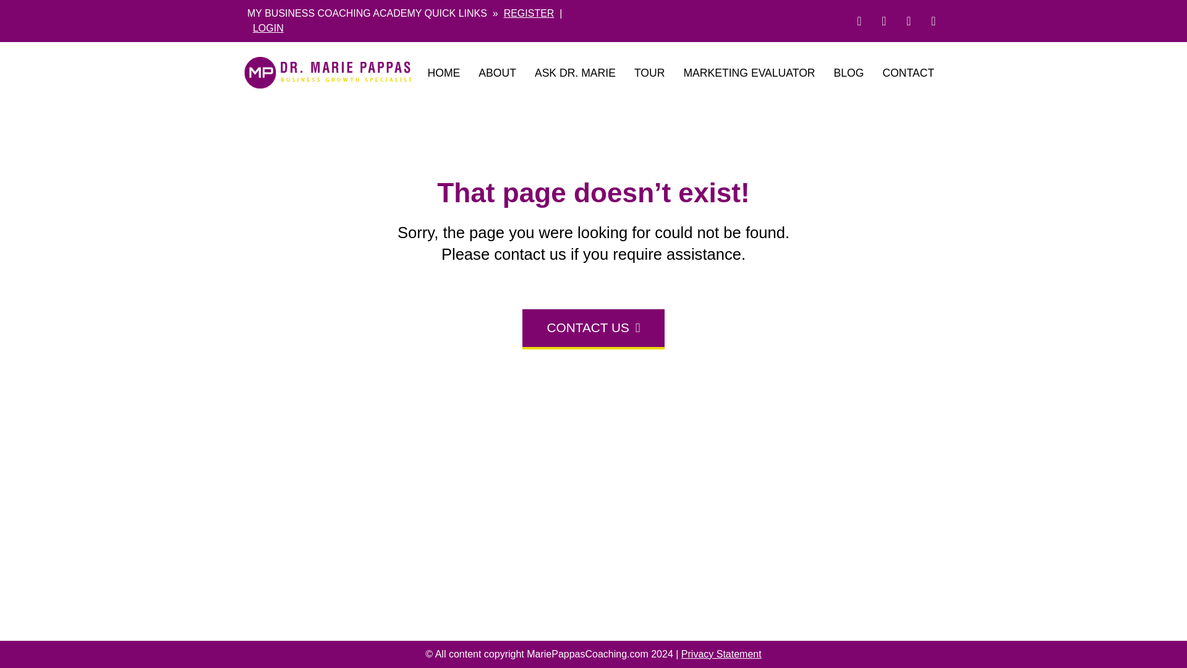 Image resolution: width=1187 pixels, height=668 pixels. Describe the element at coordinates (268, 28) in the screenshot. I see `LOGIN` at that location.